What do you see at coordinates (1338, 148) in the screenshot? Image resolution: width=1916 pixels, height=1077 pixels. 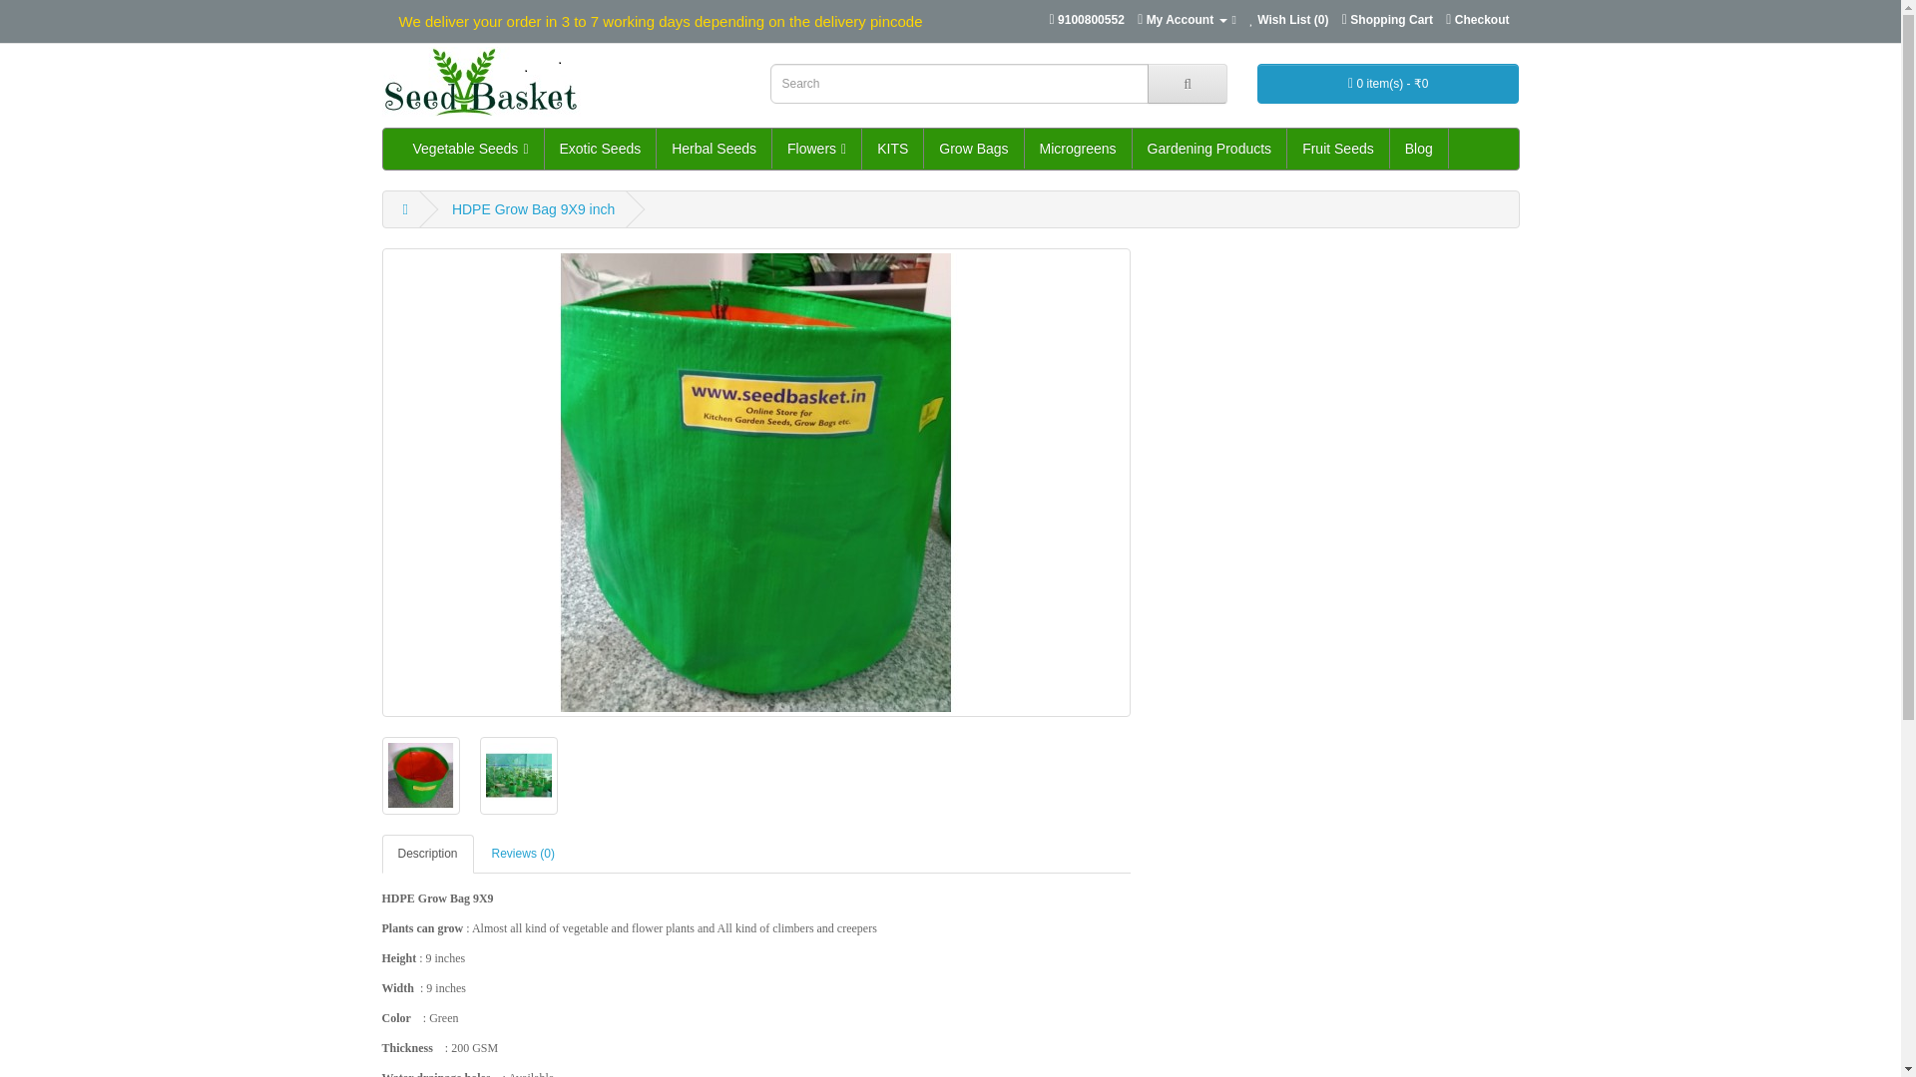 I see `Fruit Seeds` at bounding box center [1338, 148].